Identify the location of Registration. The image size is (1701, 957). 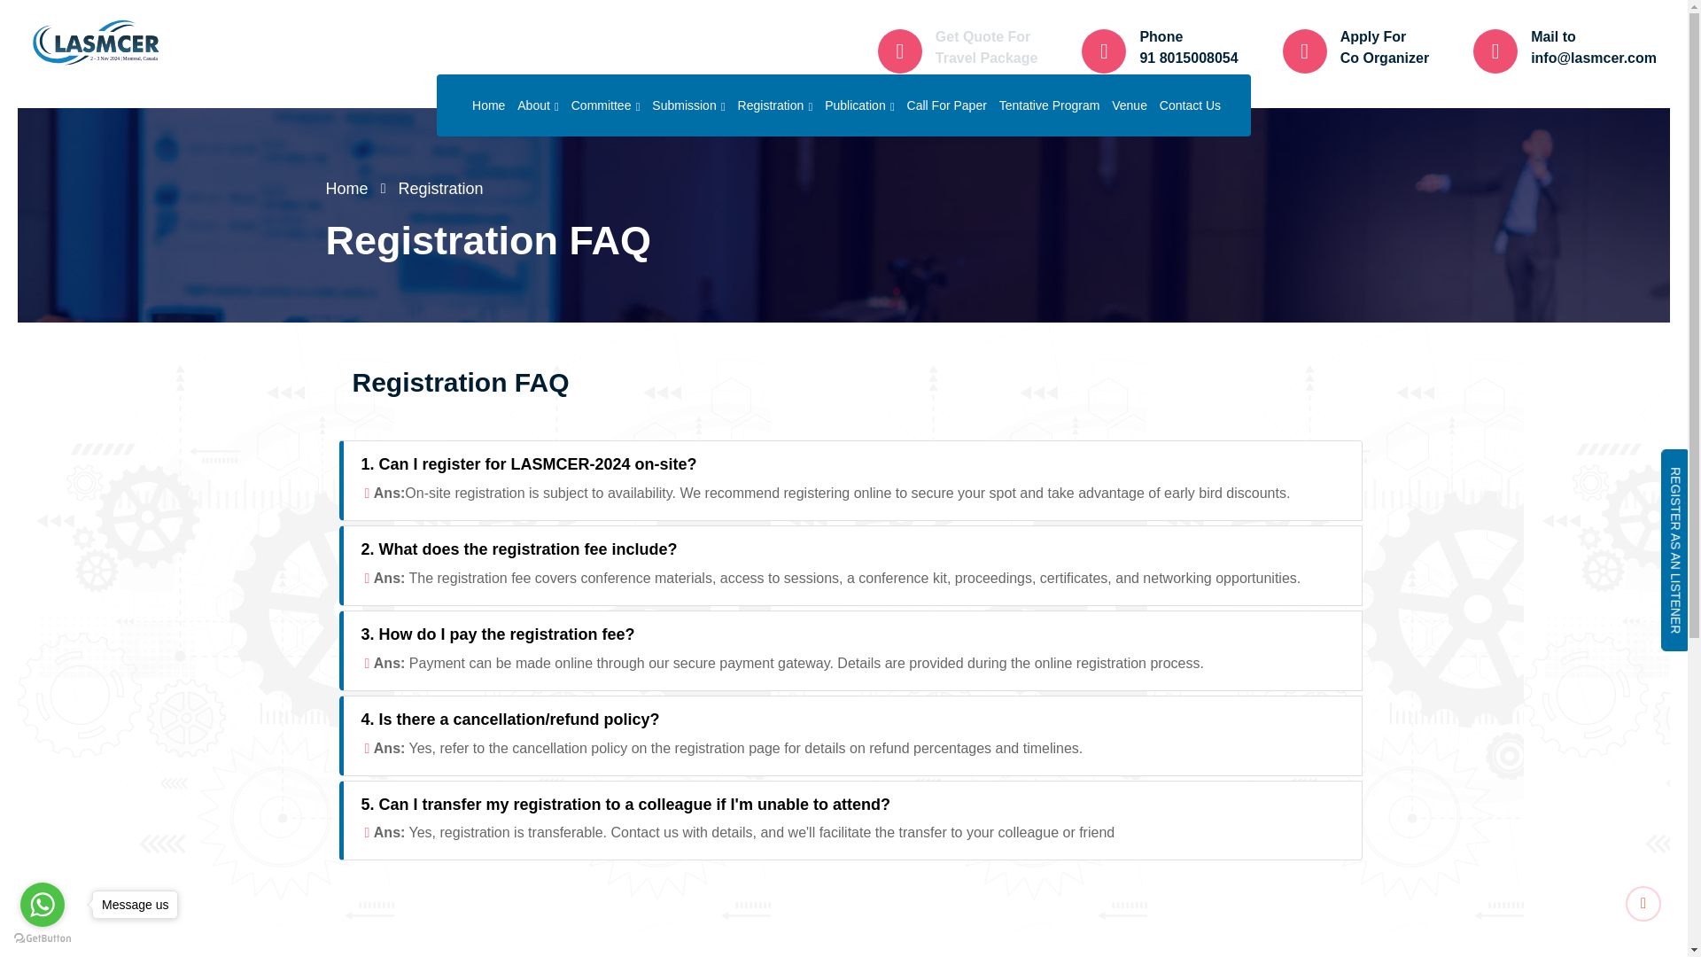
(775, 105).